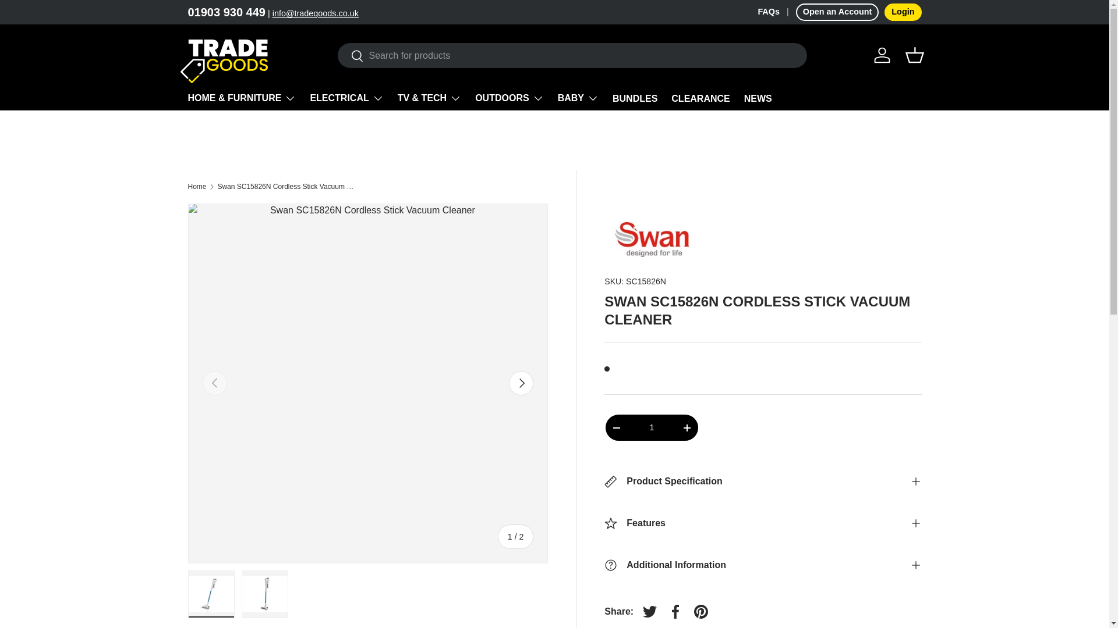 The height and width of the screenshot is (628, 1118). I want to click on FAQs, so click(776, 12).